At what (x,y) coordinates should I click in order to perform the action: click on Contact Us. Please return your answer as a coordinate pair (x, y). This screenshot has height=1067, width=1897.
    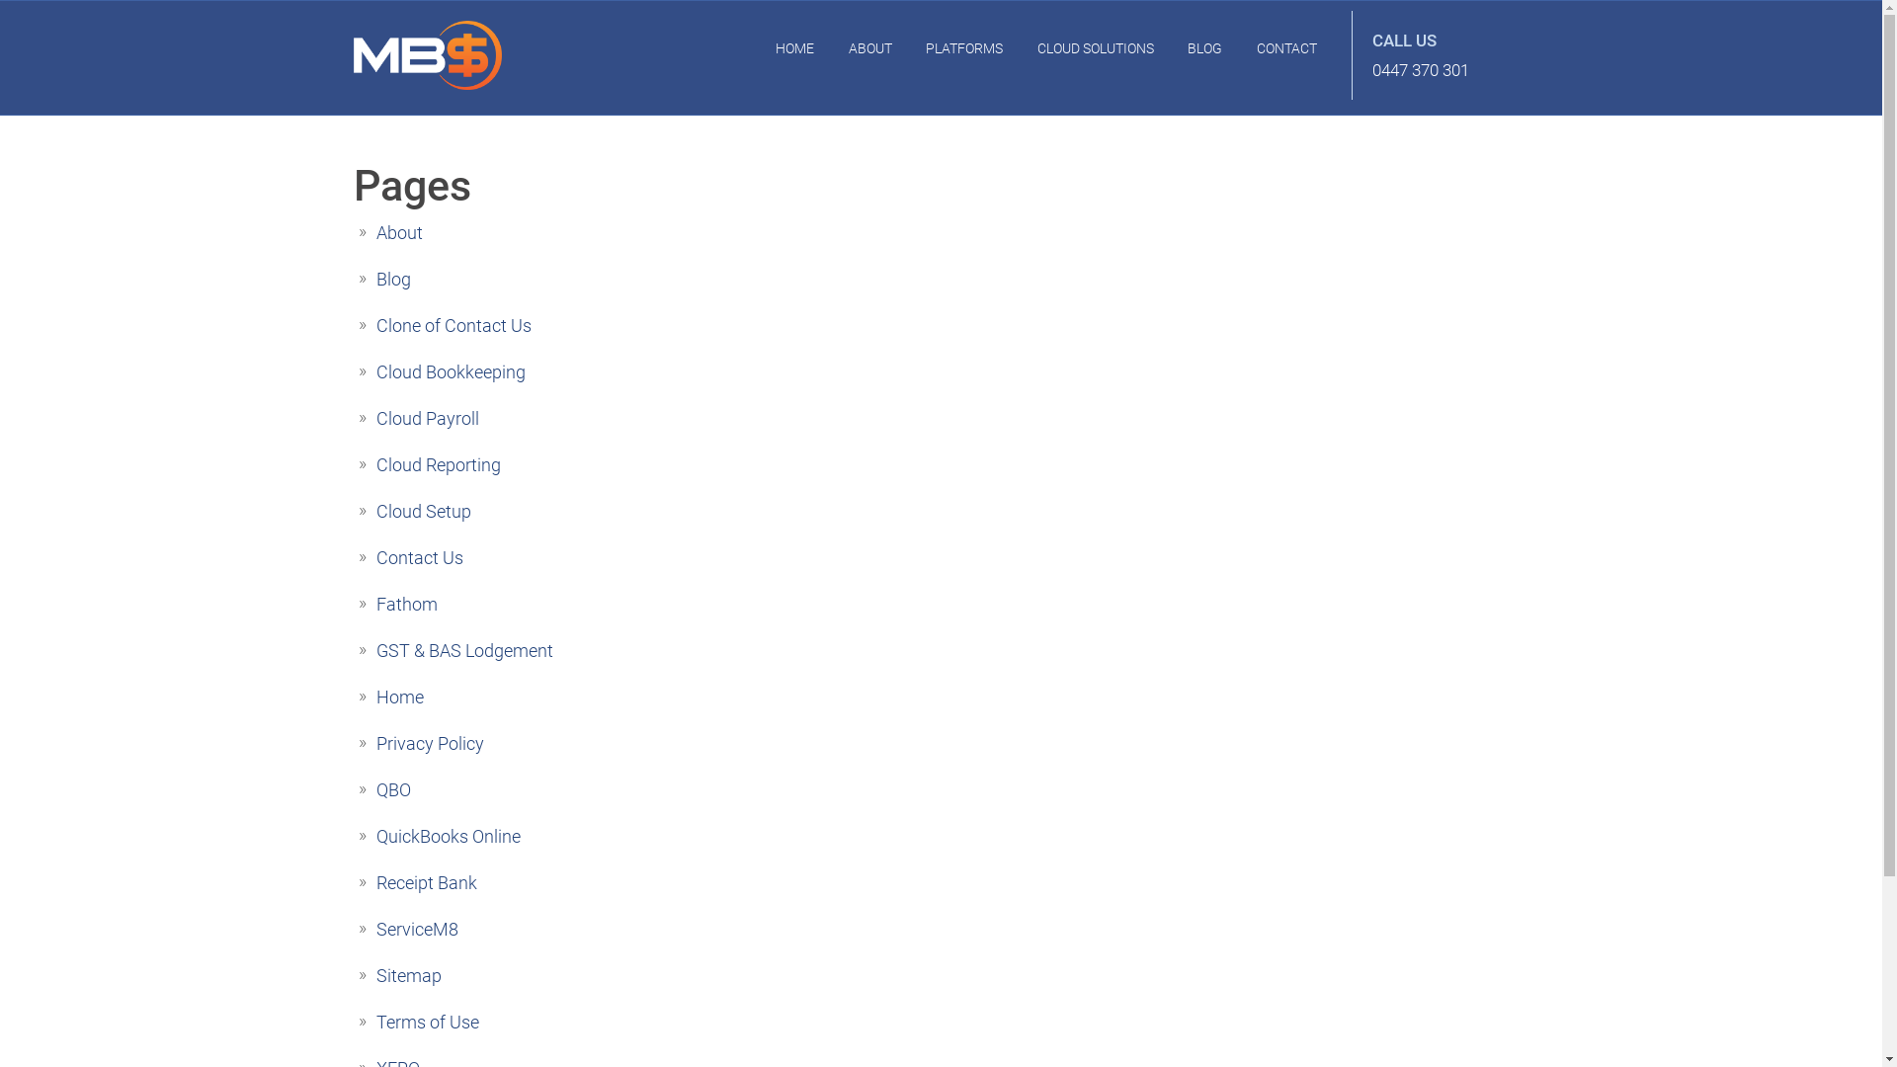
    Looking at the image, I should click on (419, 557).